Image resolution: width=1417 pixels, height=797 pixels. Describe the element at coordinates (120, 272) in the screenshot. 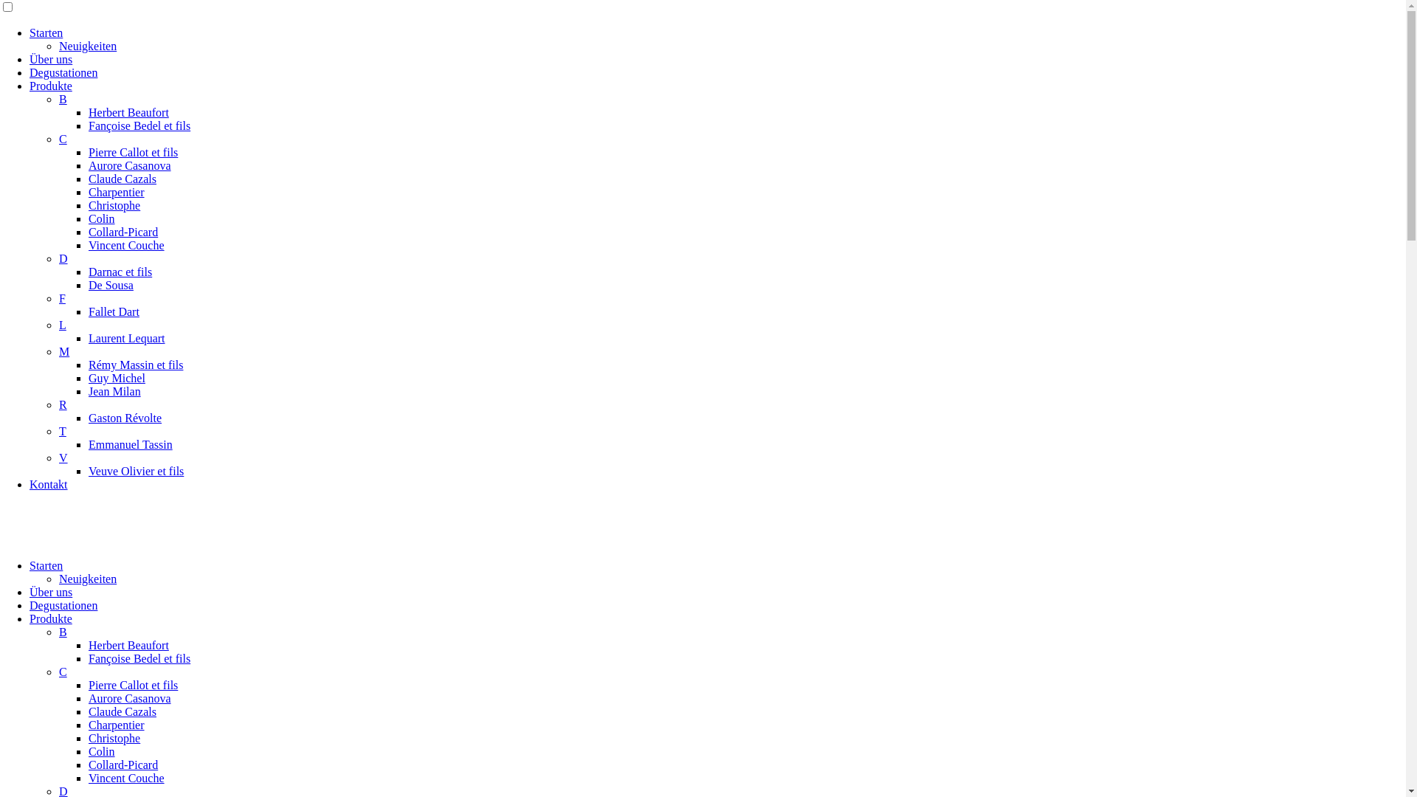

I see `Darnac et fils` at that location.